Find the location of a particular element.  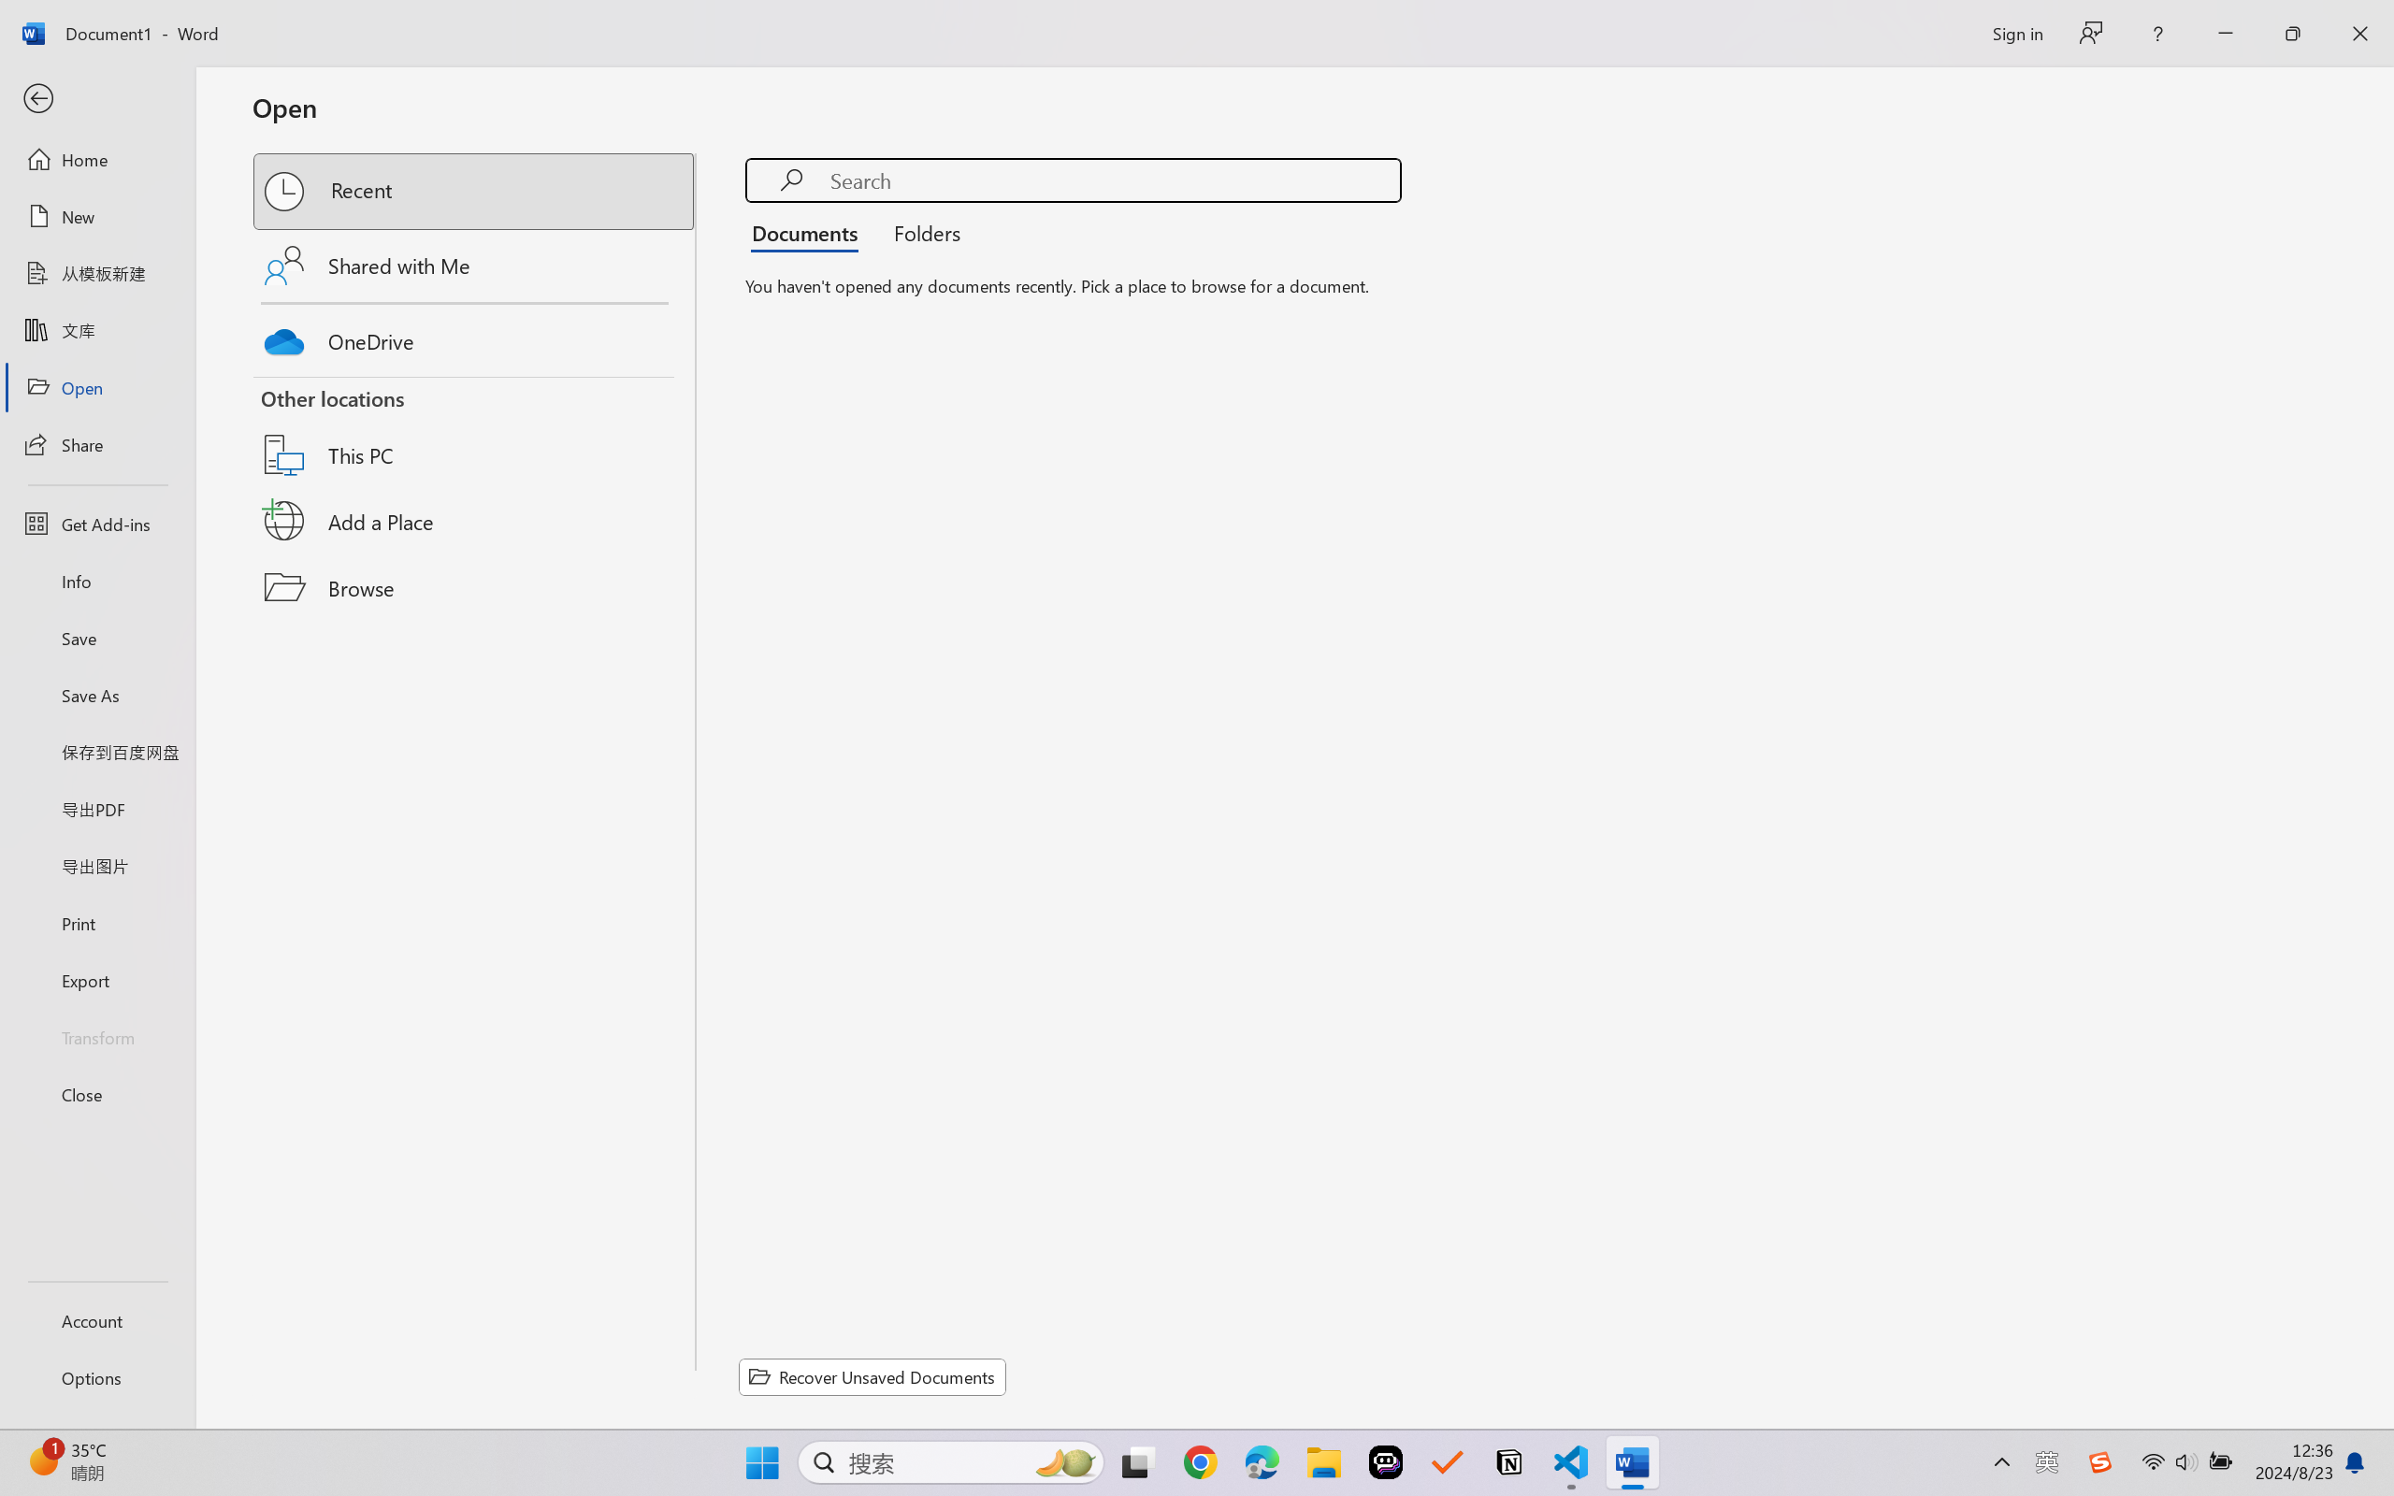

Account is located at coordinates (97, 1320).